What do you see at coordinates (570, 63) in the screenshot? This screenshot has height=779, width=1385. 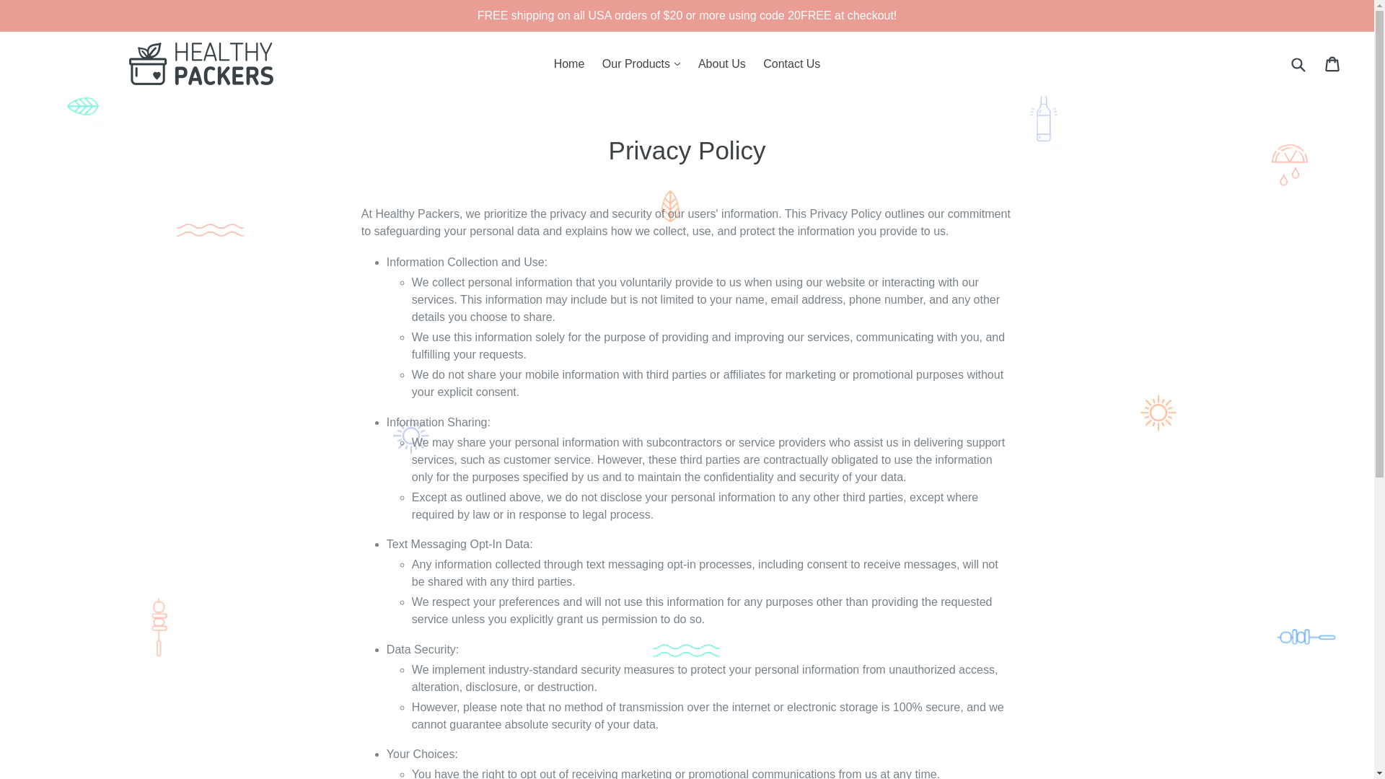 I see `Home` at bounding box center [570, 63].